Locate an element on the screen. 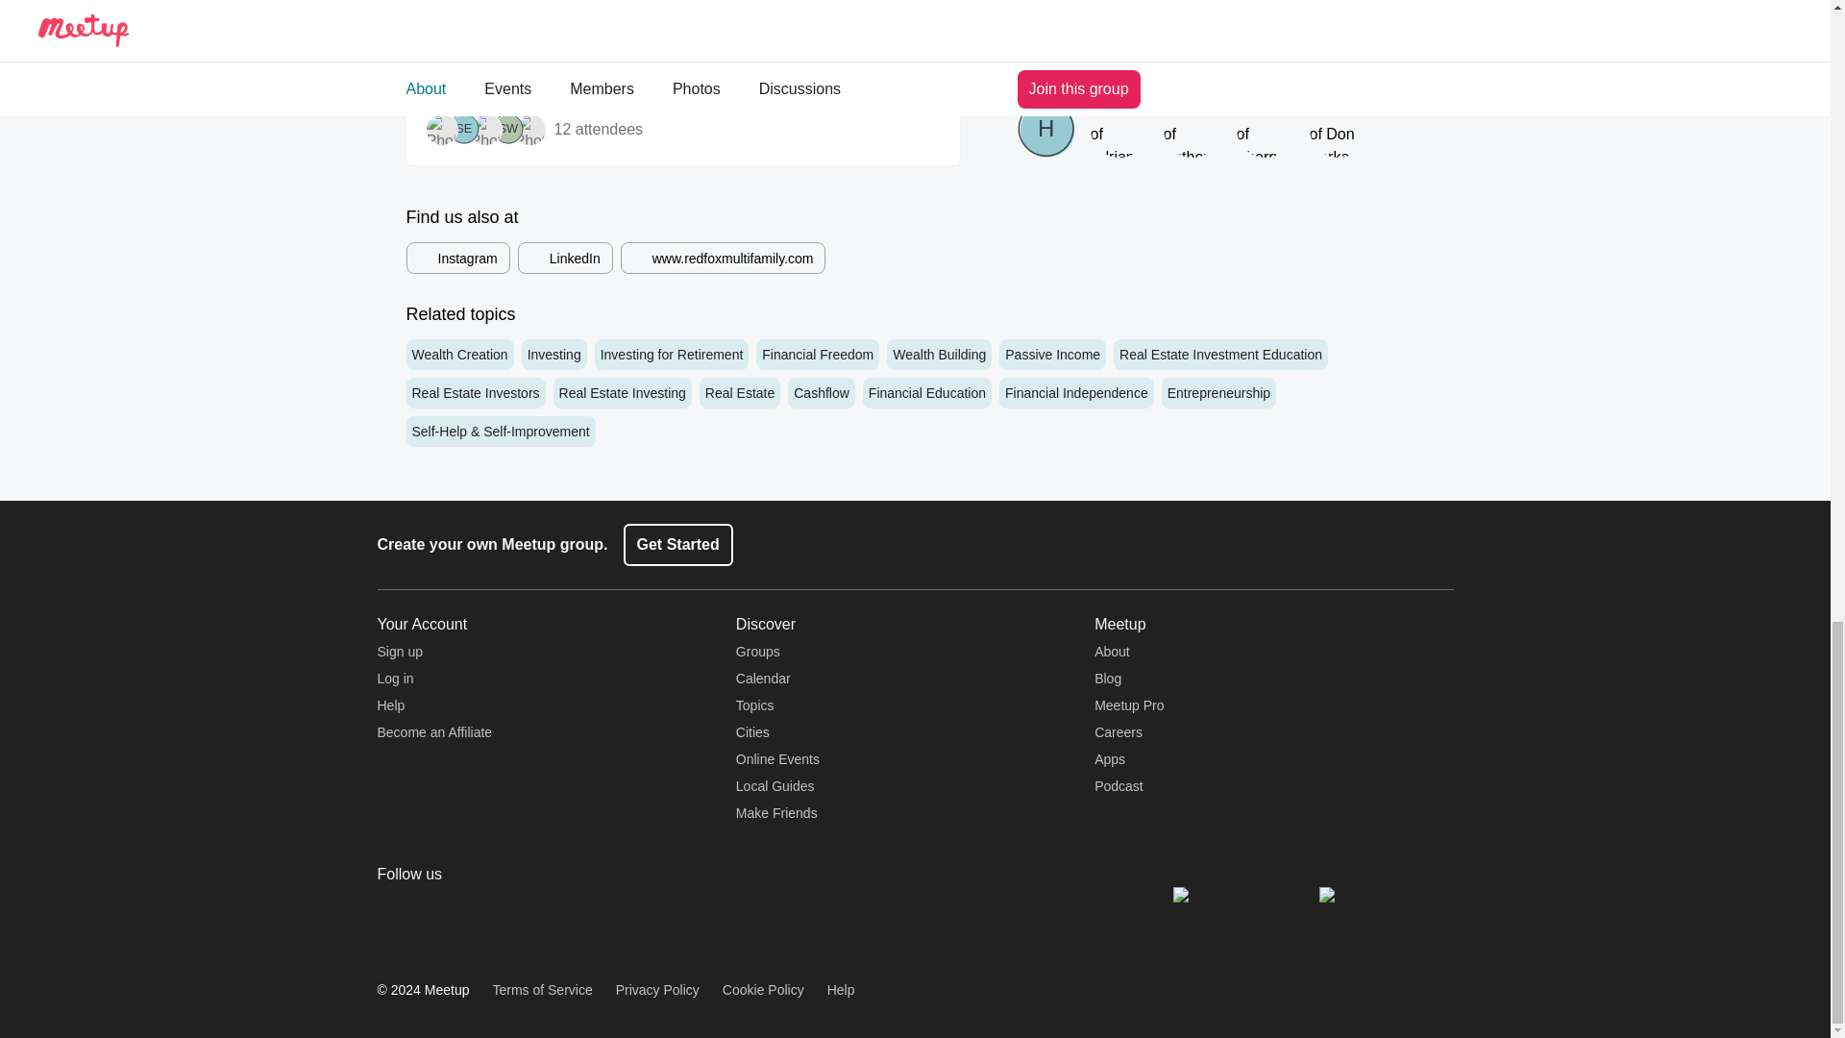 The height and width of the screenshot is (1038, 1845). Financial Freedom is located at coordinates (818, 354).